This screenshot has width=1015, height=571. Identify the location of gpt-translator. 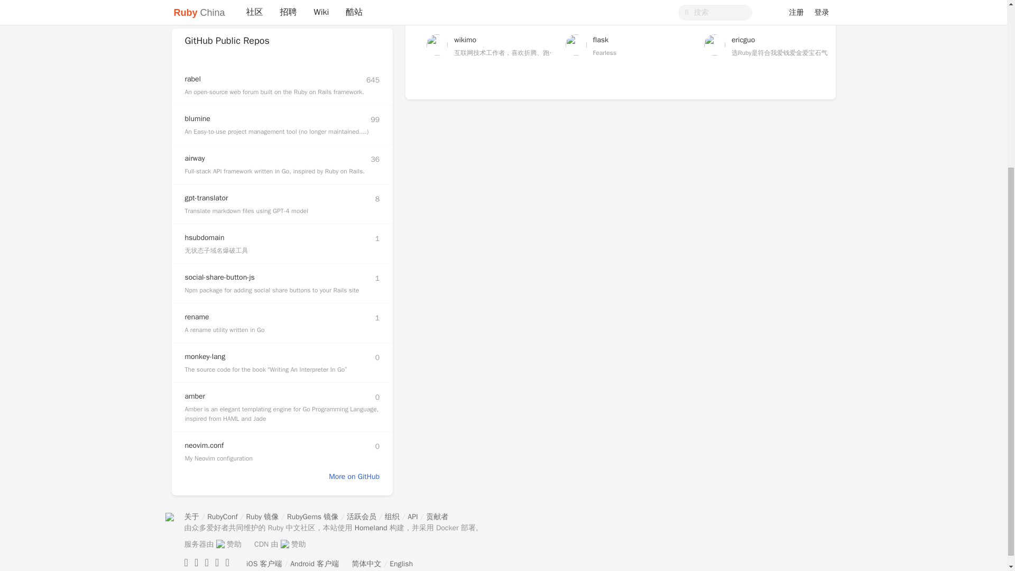
(206, 198).